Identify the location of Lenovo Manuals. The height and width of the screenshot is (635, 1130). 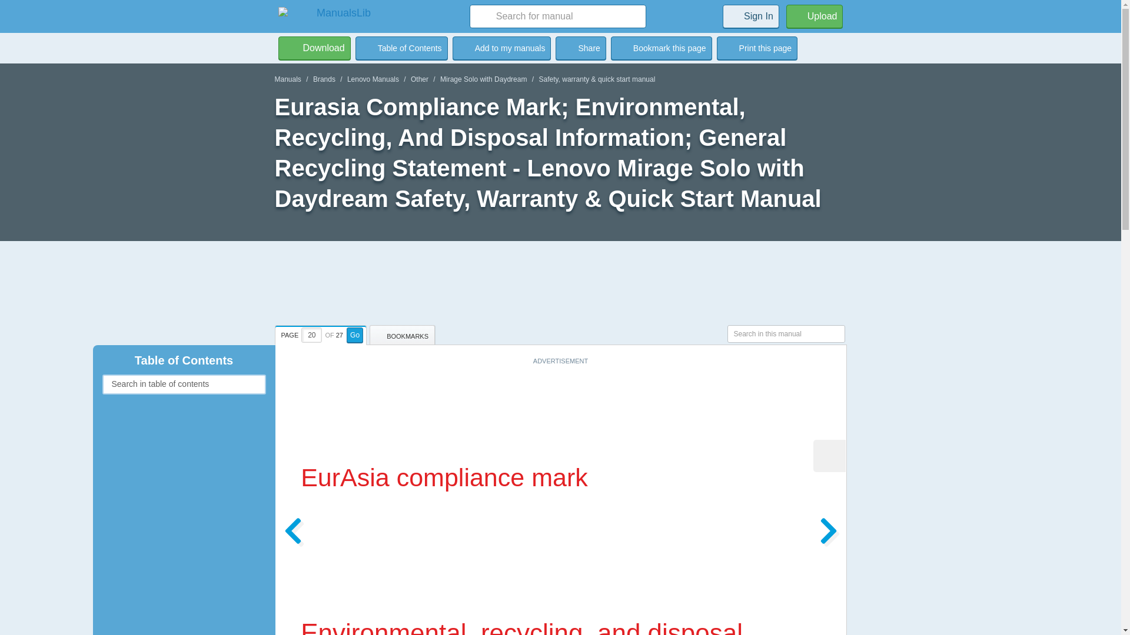
(373, 79).